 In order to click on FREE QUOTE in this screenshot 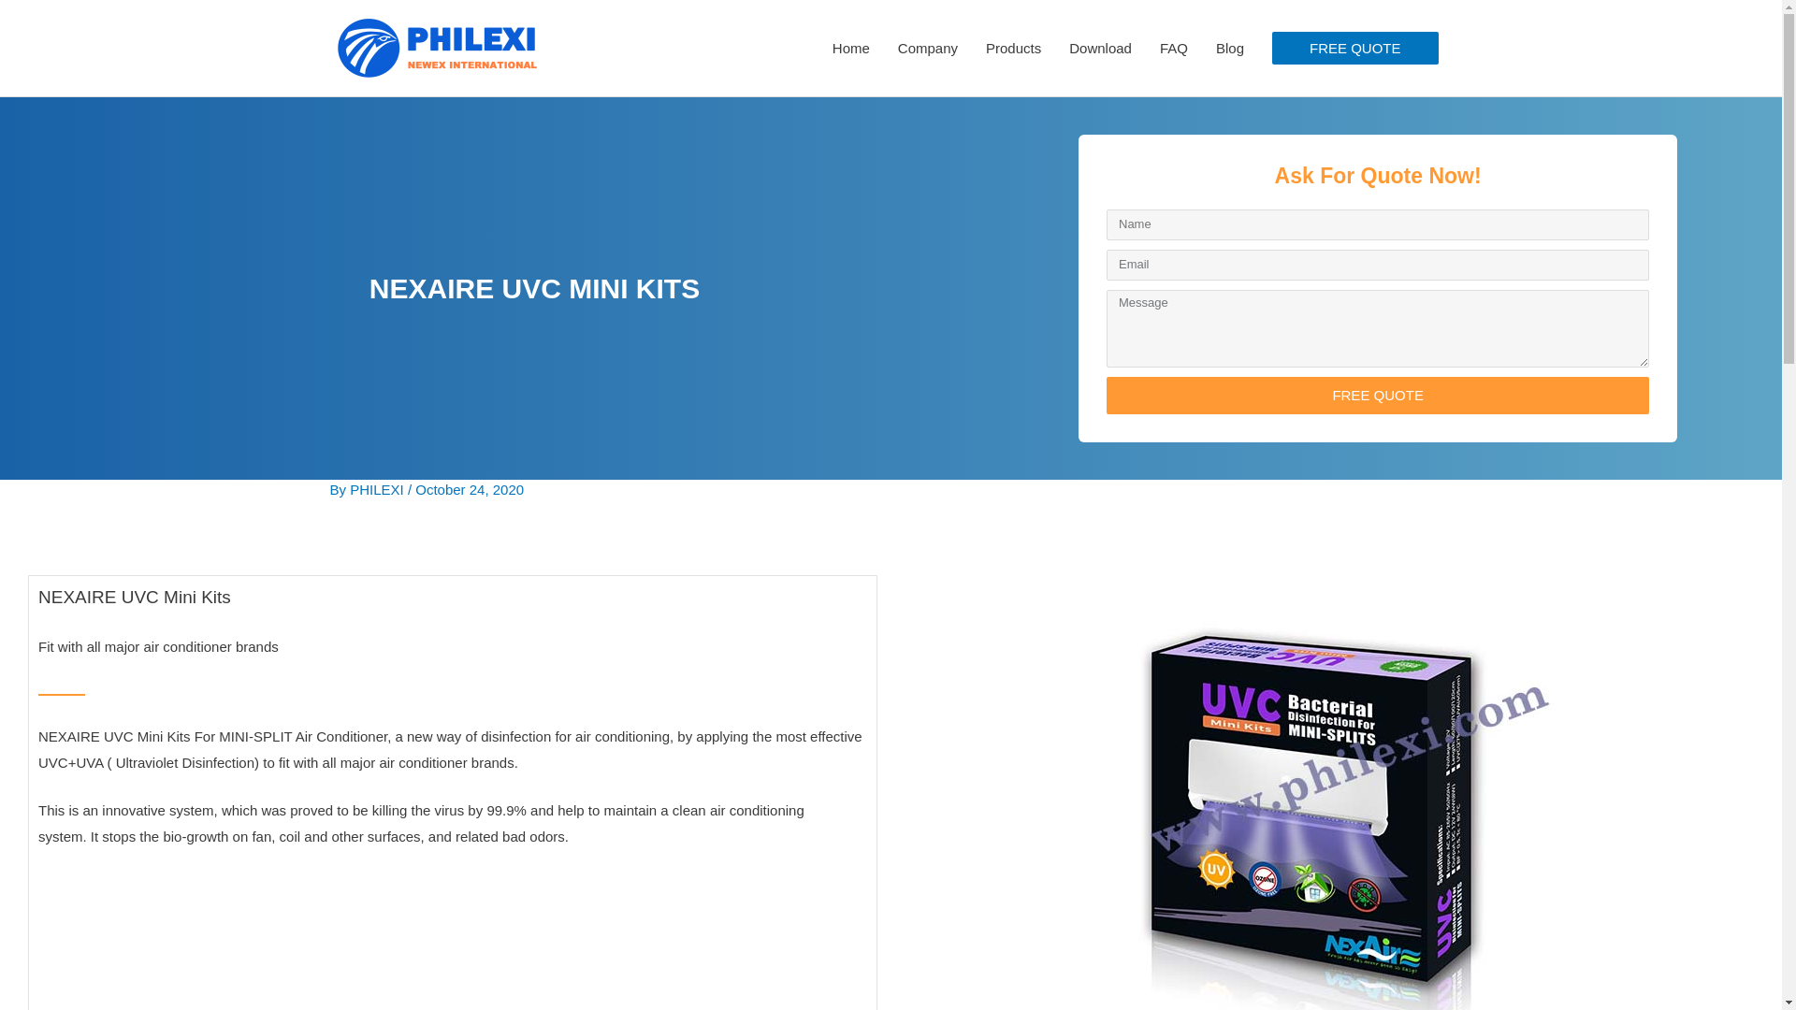, I will do `click(1354, 48)`.